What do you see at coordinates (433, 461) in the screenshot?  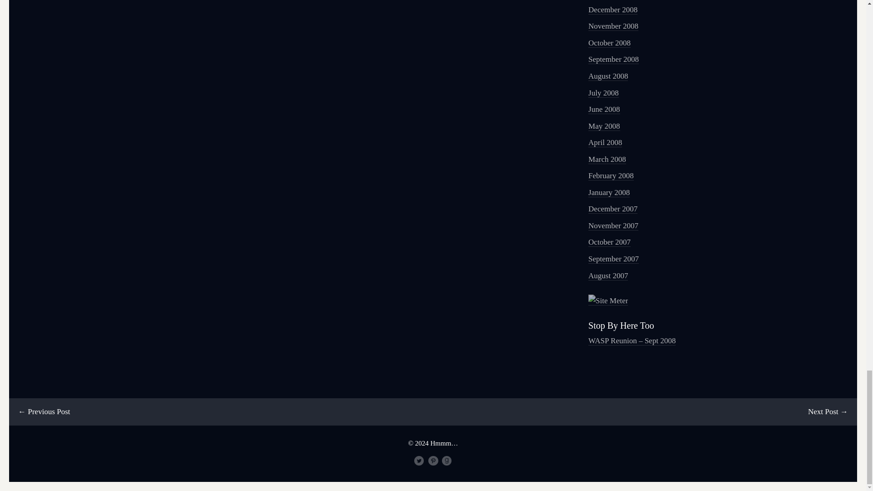 I see `Pinterest` at bounding box center [433, 461].